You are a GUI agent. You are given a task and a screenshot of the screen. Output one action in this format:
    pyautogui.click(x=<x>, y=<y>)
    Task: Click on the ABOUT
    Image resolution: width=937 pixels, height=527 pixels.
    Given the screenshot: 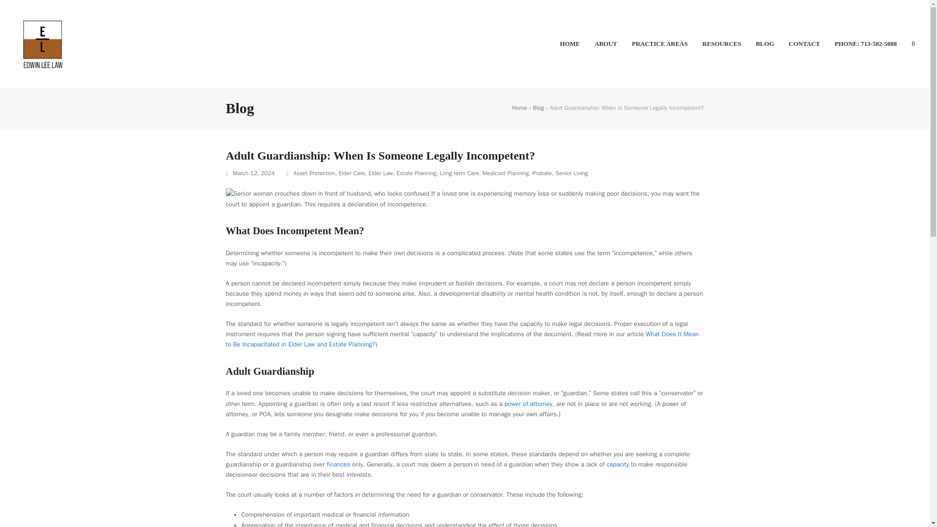 What is the action you would take?
    pyautogui.click(x=605, y=43)
    